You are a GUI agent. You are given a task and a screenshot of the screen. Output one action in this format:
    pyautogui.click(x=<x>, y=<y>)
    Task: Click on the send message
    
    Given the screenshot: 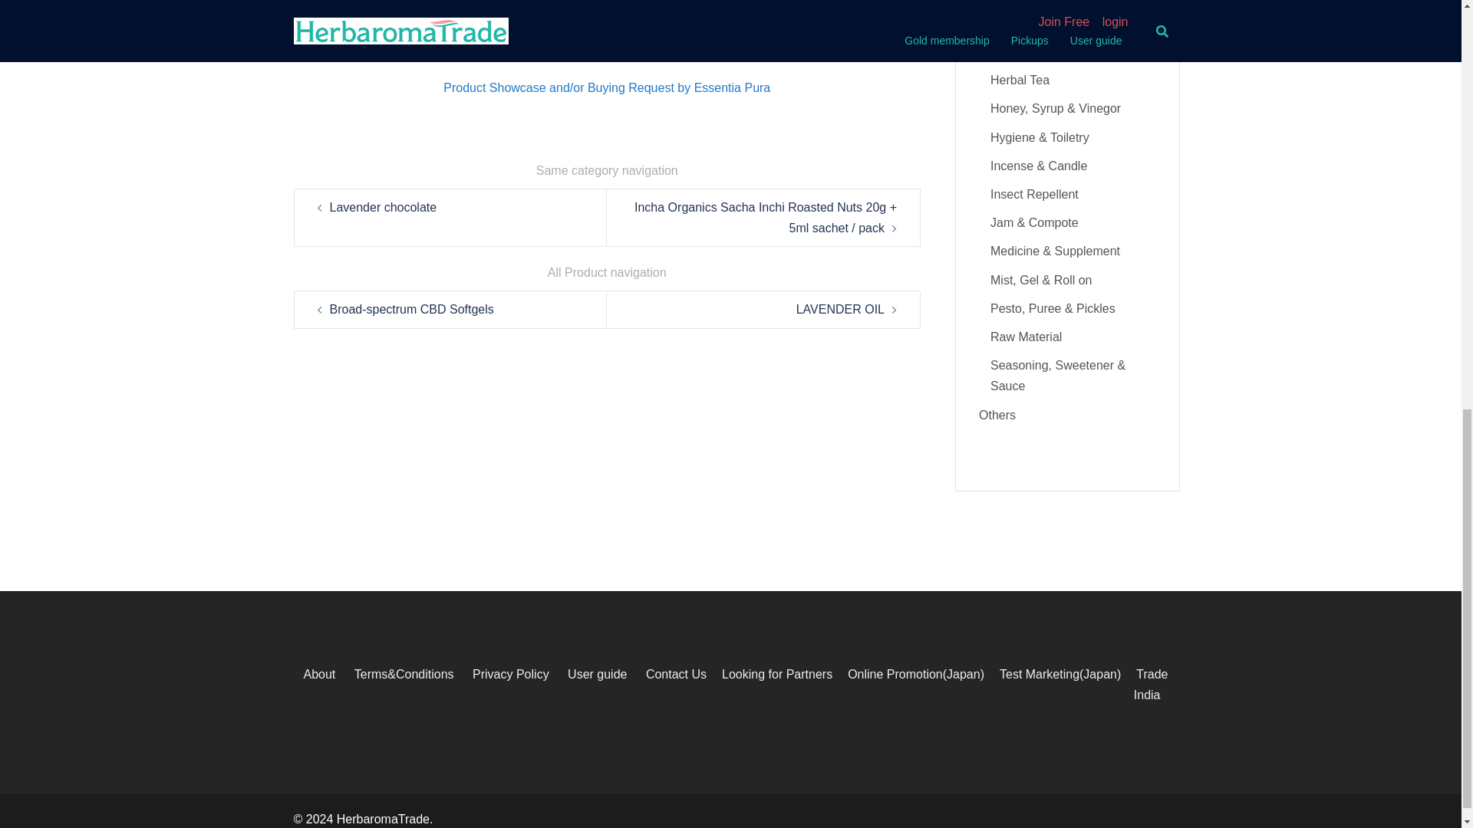 What is the action you would take?
    pyautogui.click(x=608, y=40)
    